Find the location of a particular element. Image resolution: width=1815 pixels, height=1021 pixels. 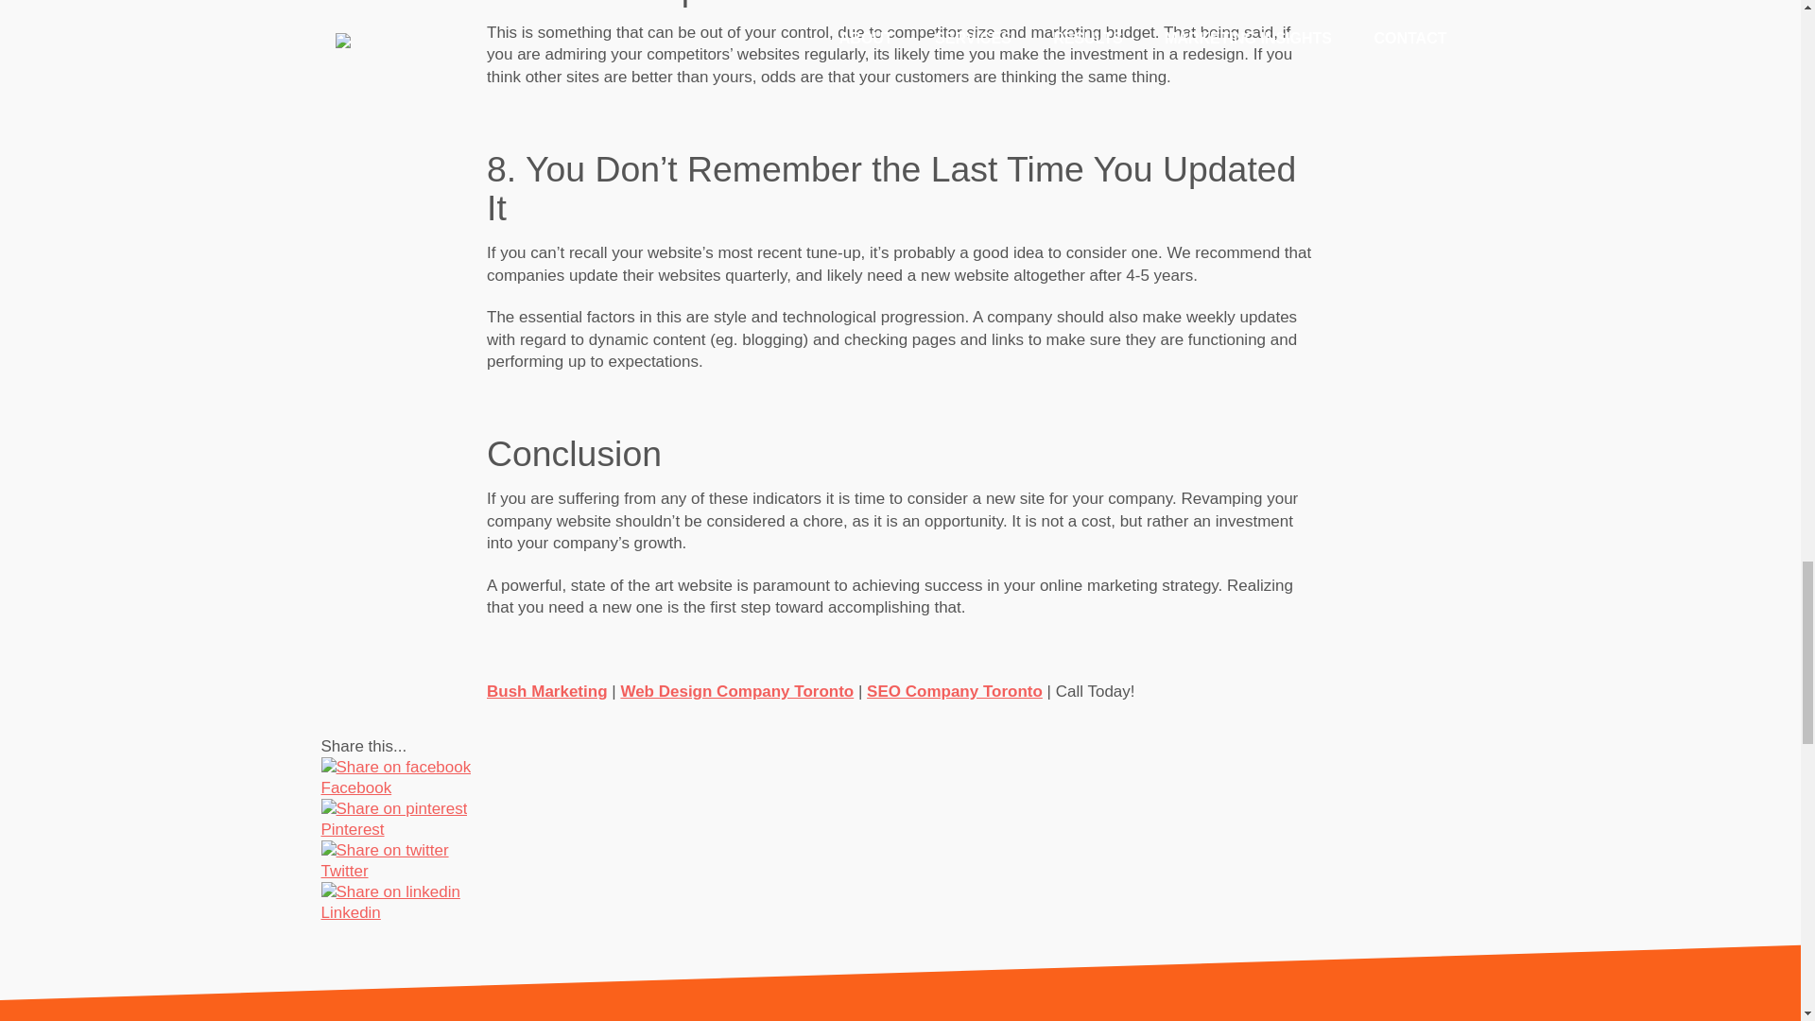

linkedin is located at coordinates (390, 892).